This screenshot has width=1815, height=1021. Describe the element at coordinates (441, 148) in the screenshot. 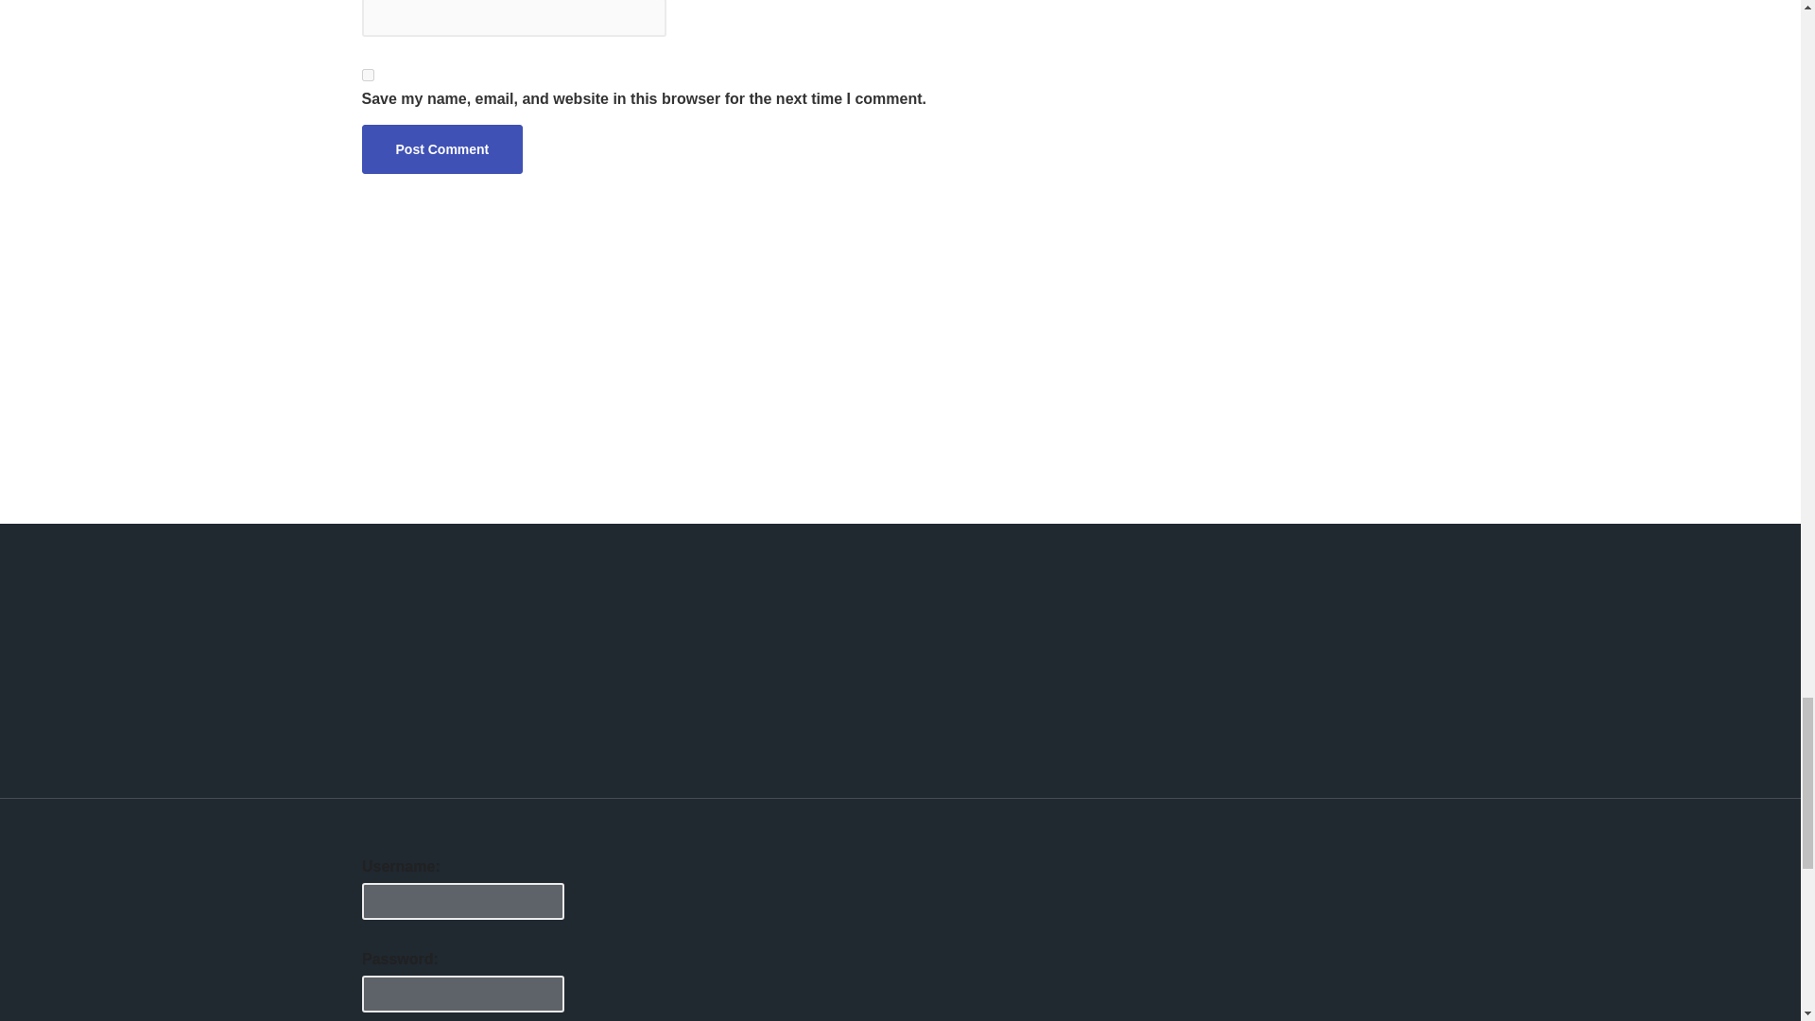

I see `Post Comment` at that location.